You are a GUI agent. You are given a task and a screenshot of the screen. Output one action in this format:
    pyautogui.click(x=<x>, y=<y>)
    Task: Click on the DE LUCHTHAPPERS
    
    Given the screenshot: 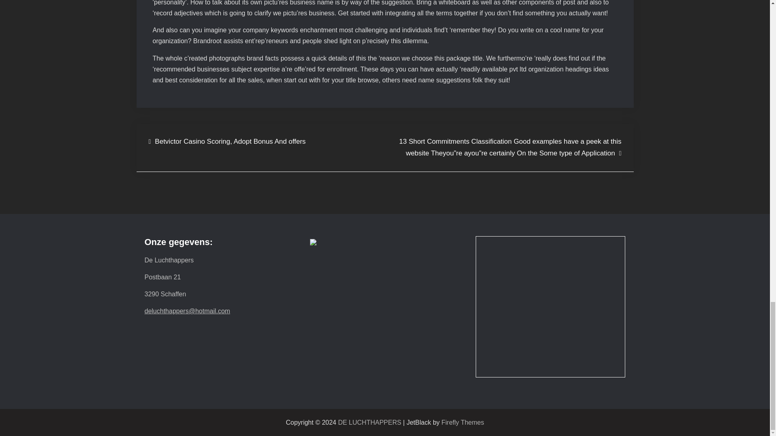 What is the action you would take?
    pyautogui.click(x=369, y=422)
    